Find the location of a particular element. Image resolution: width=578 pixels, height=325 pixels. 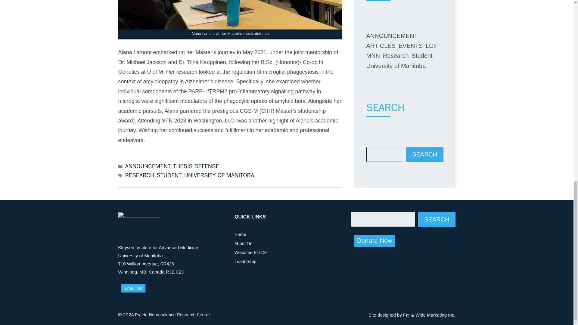

ANNOUNCEMENT is located at coordinates (148, 166).